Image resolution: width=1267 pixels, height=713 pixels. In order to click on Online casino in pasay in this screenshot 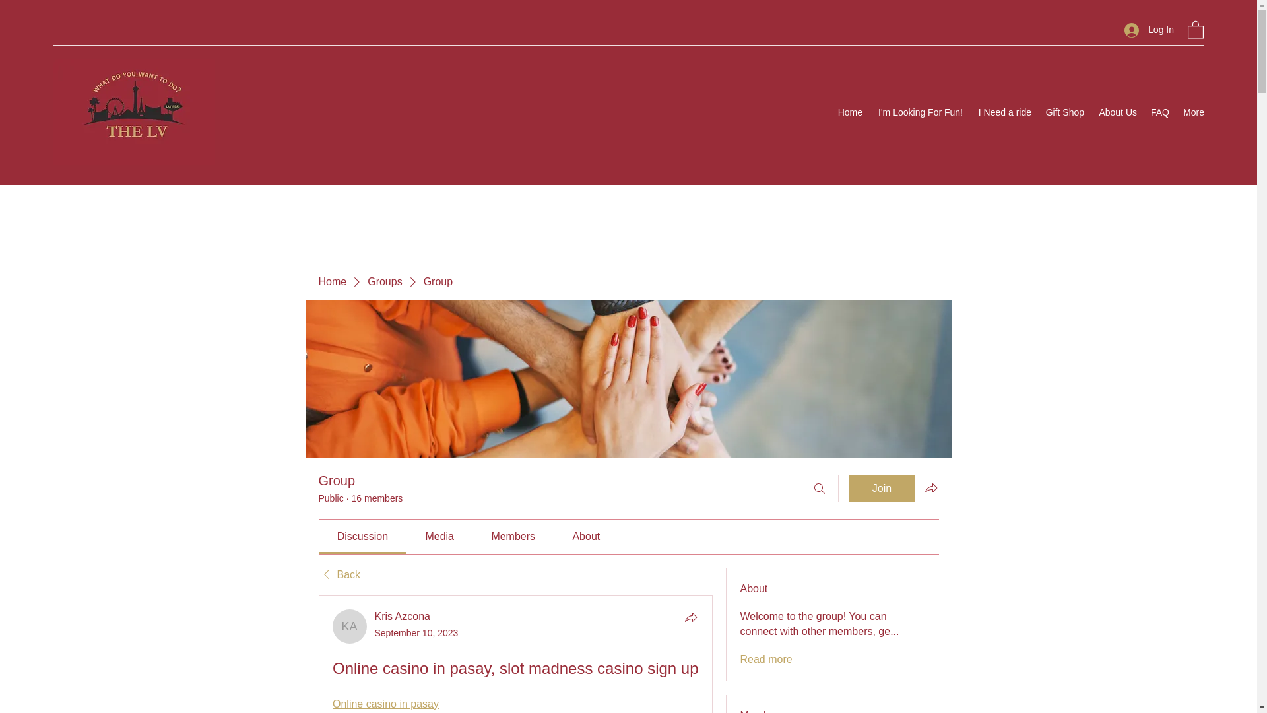, I will do `click(385, 704)`.